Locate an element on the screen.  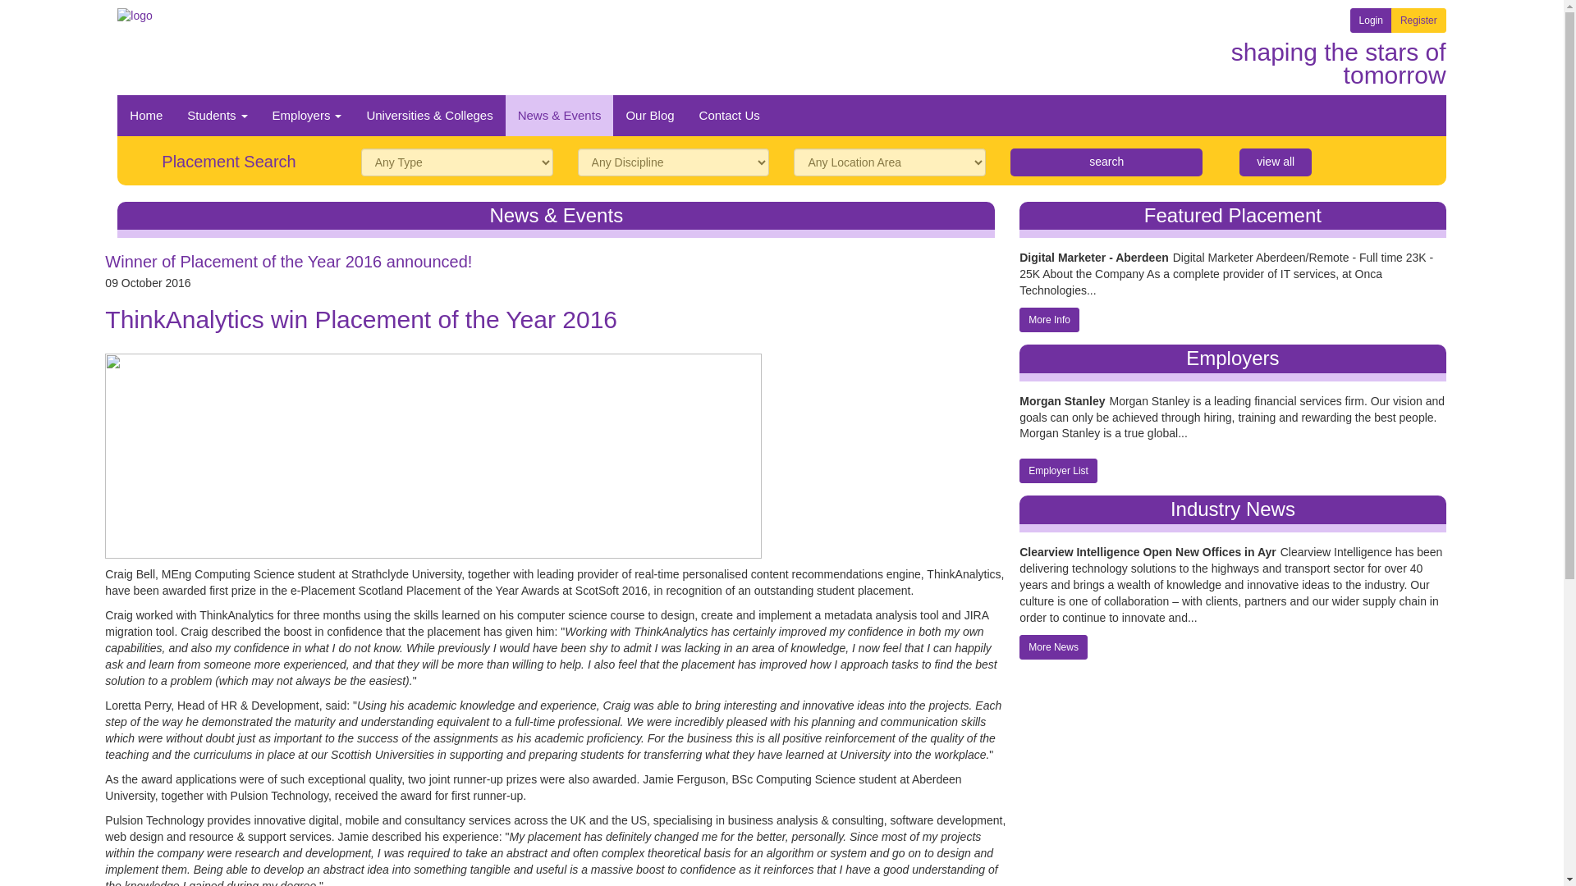
Employers is located at coordinates (307, 115).